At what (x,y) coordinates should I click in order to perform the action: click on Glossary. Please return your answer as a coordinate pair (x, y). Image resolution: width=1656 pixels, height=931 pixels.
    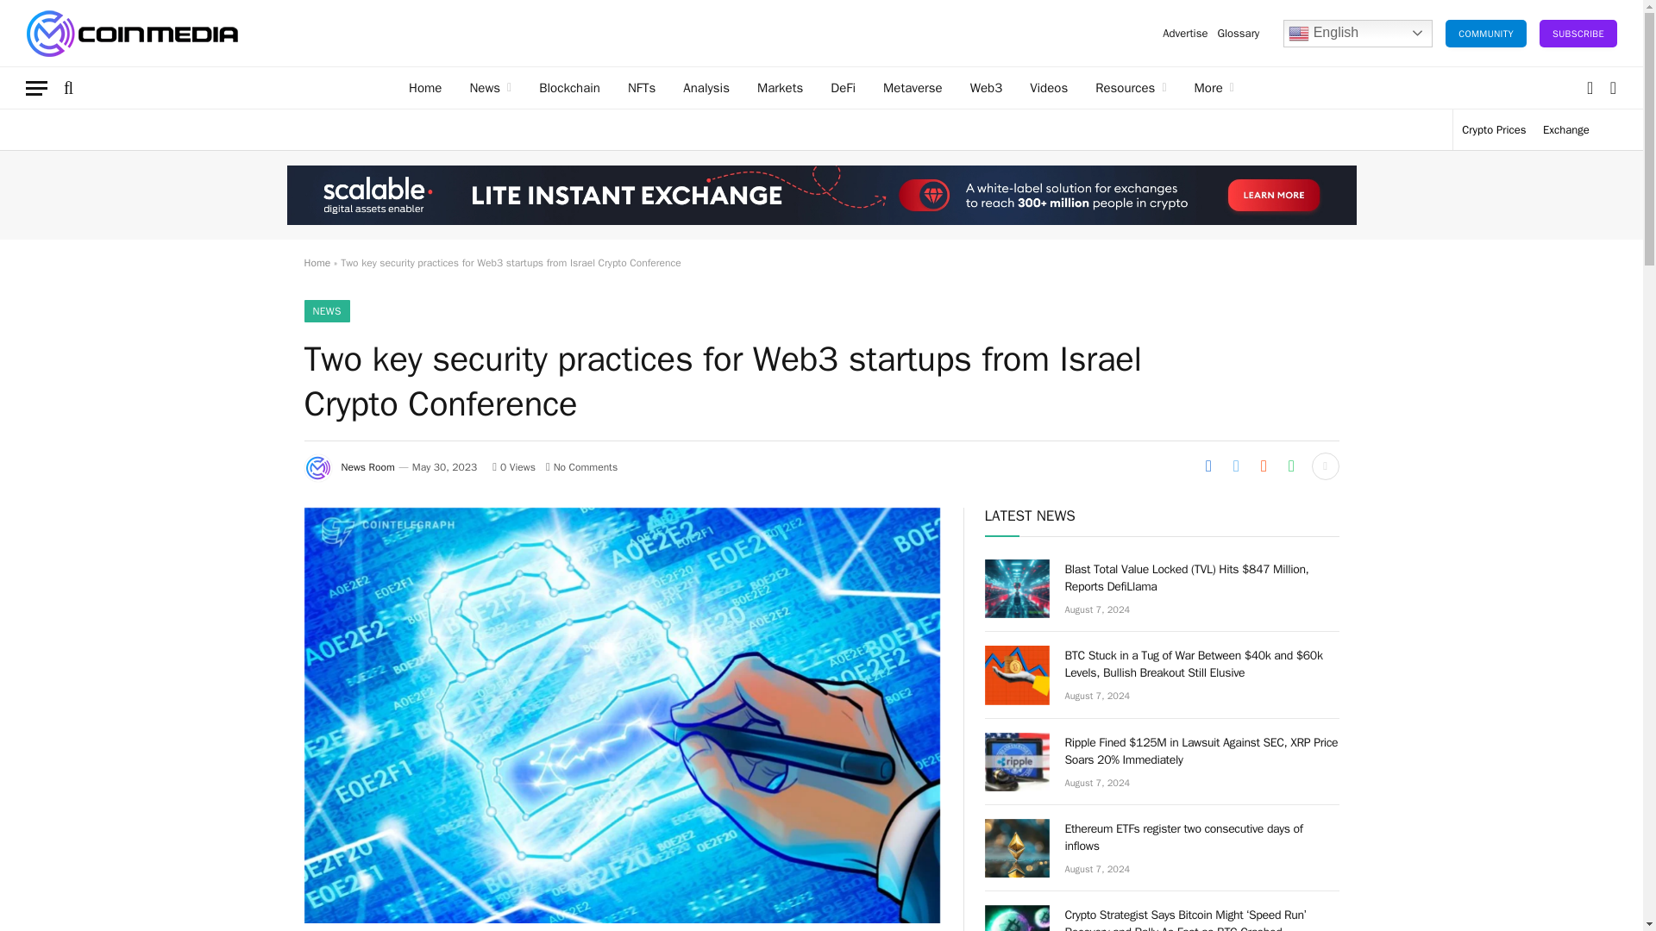
    Looking at the image, I should click on (1237, 33).